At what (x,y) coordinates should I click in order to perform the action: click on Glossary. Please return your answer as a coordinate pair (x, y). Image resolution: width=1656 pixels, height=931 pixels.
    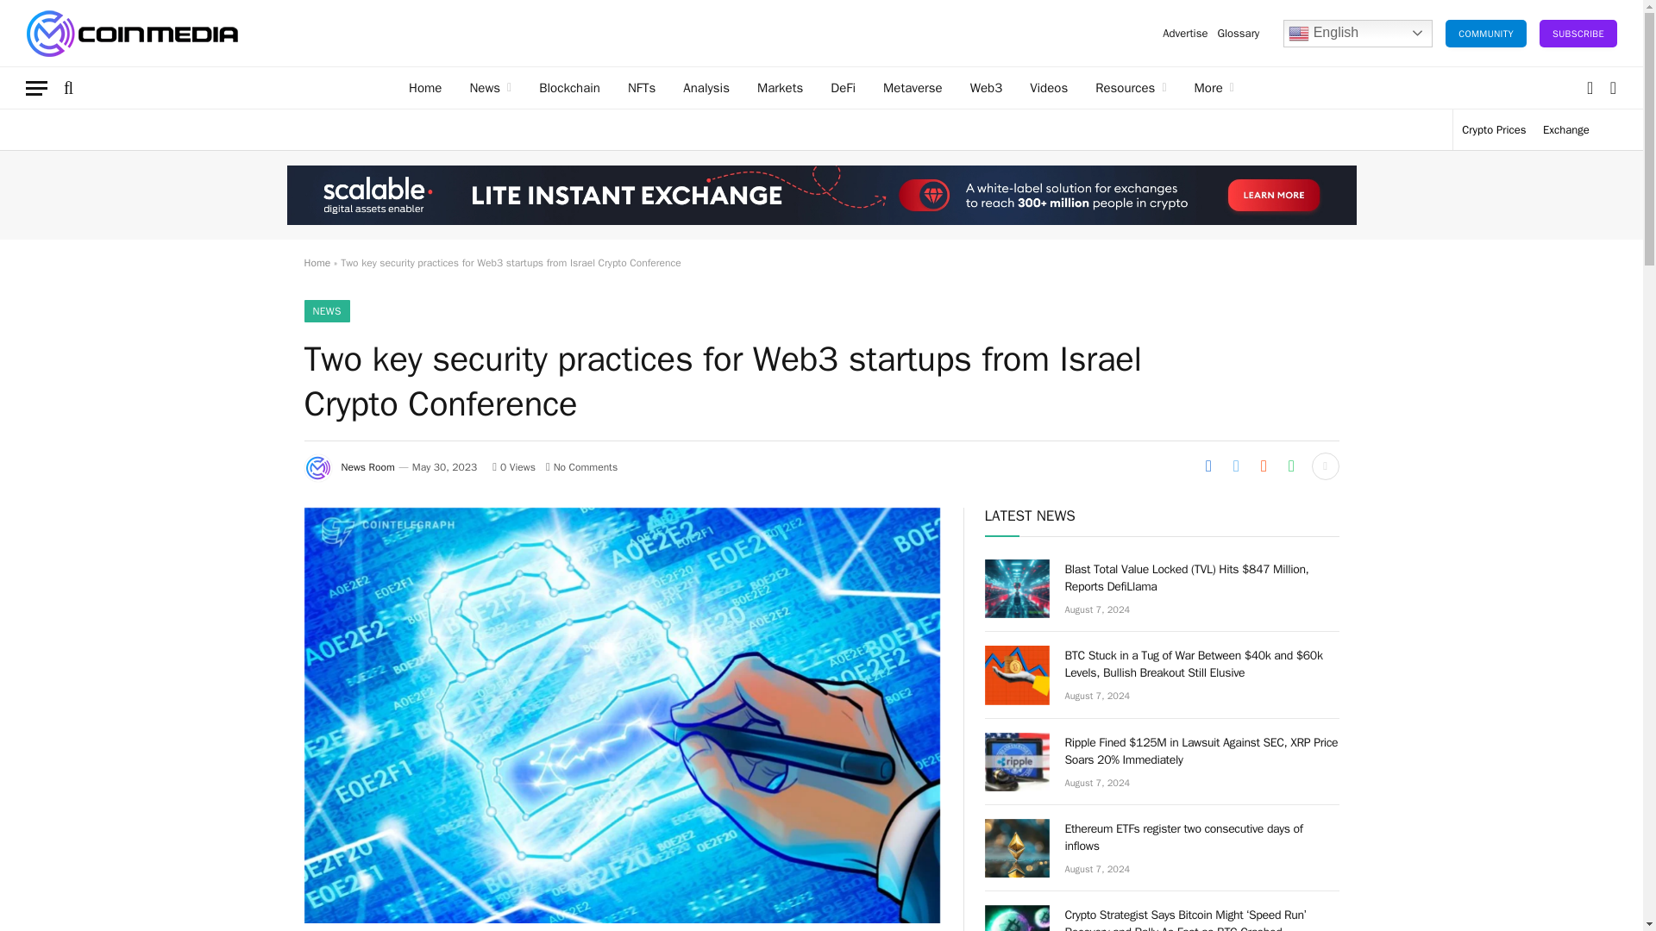
    Looking at the image, I should click on (1237, 33).